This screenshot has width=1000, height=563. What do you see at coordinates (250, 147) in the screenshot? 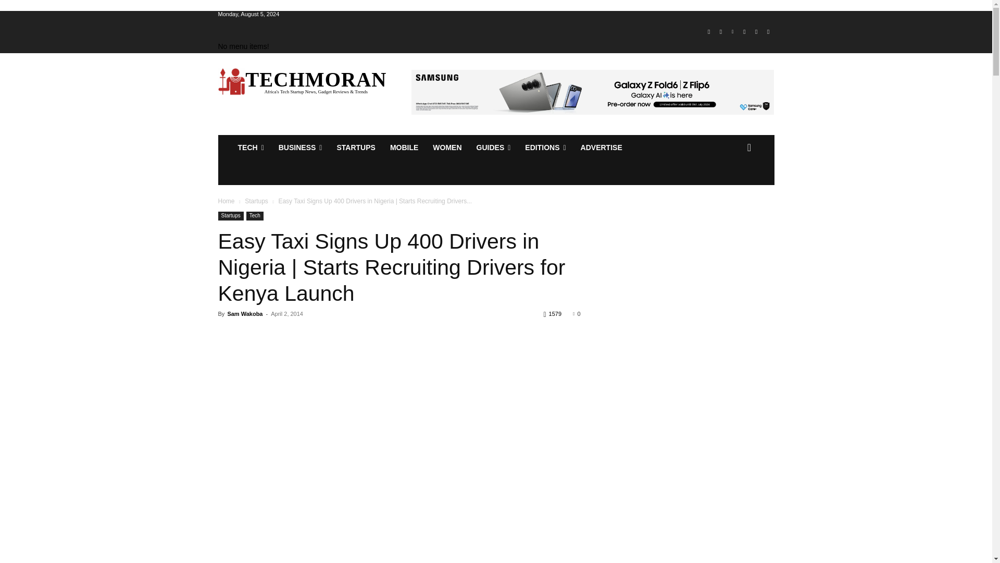
I see `TECH` at bounding box center [250, 147].